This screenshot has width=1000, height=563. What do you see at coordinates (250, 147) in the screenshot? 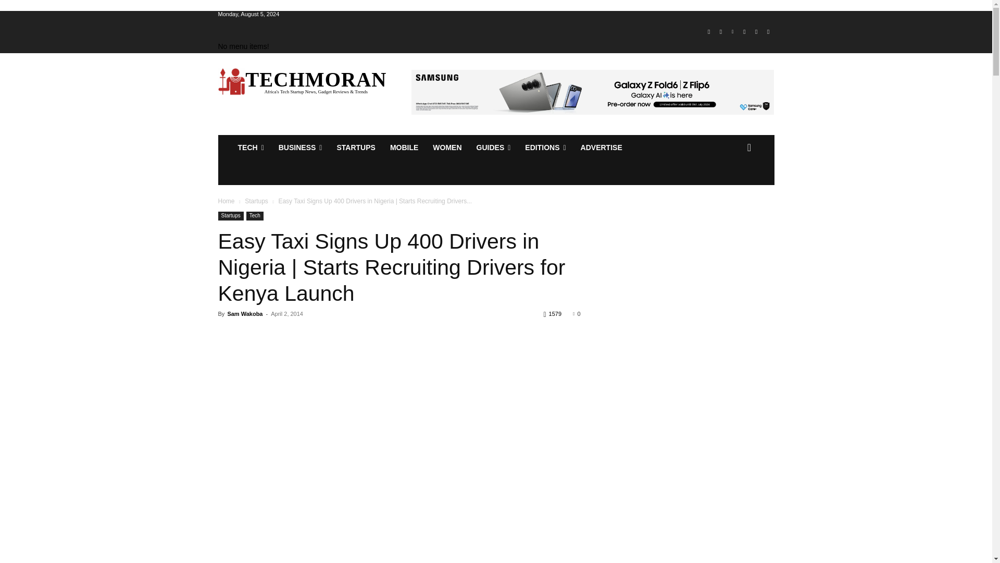
I see `TECH` at bounding box center [250, 147].